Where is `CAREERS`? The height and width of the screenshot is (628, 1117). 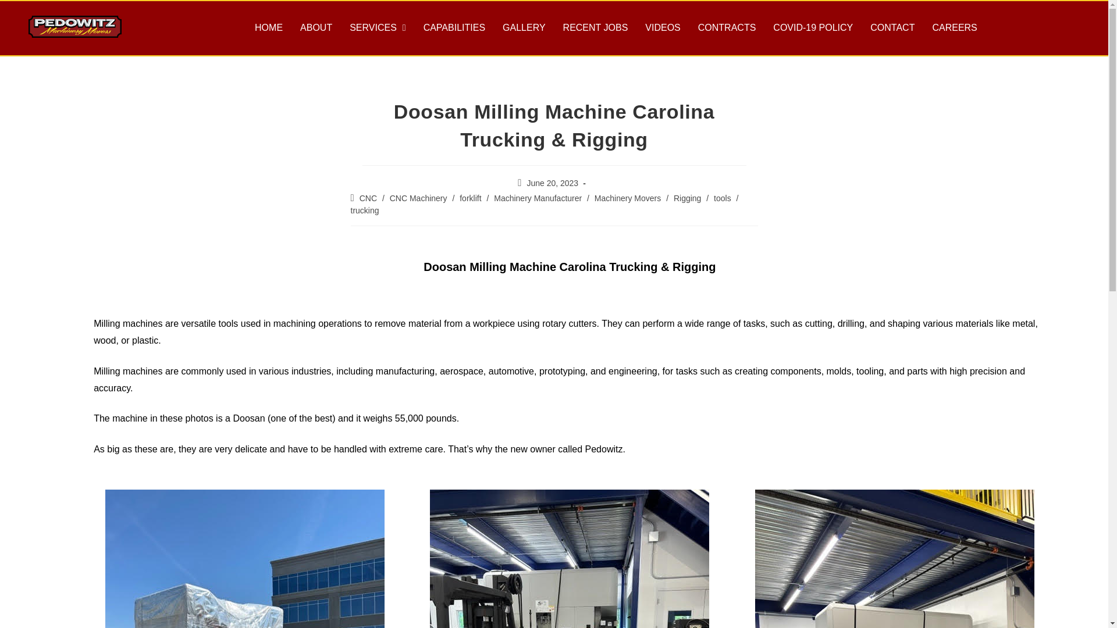
CAREERS is located at coordinates (954, 28).